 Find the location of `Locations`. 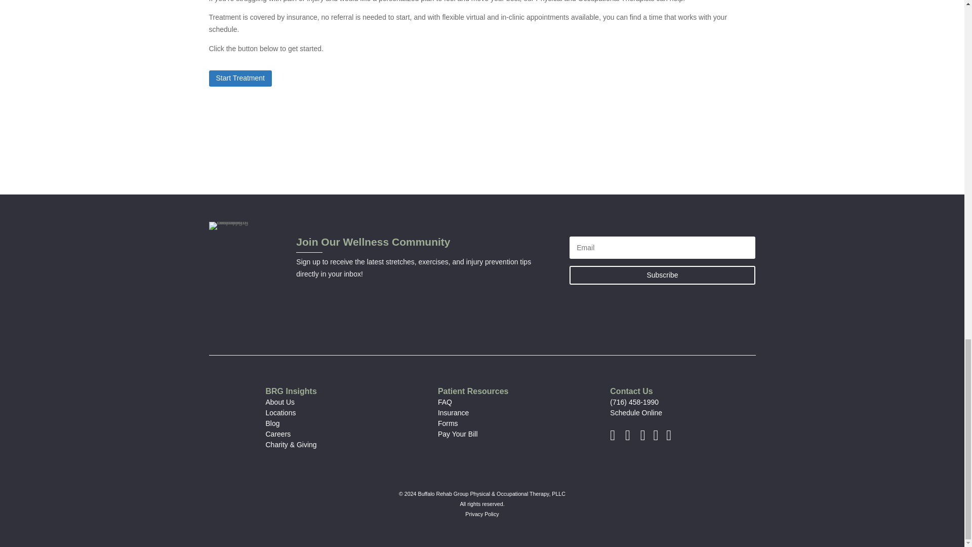

Locations is located at coordinates (280, 412).